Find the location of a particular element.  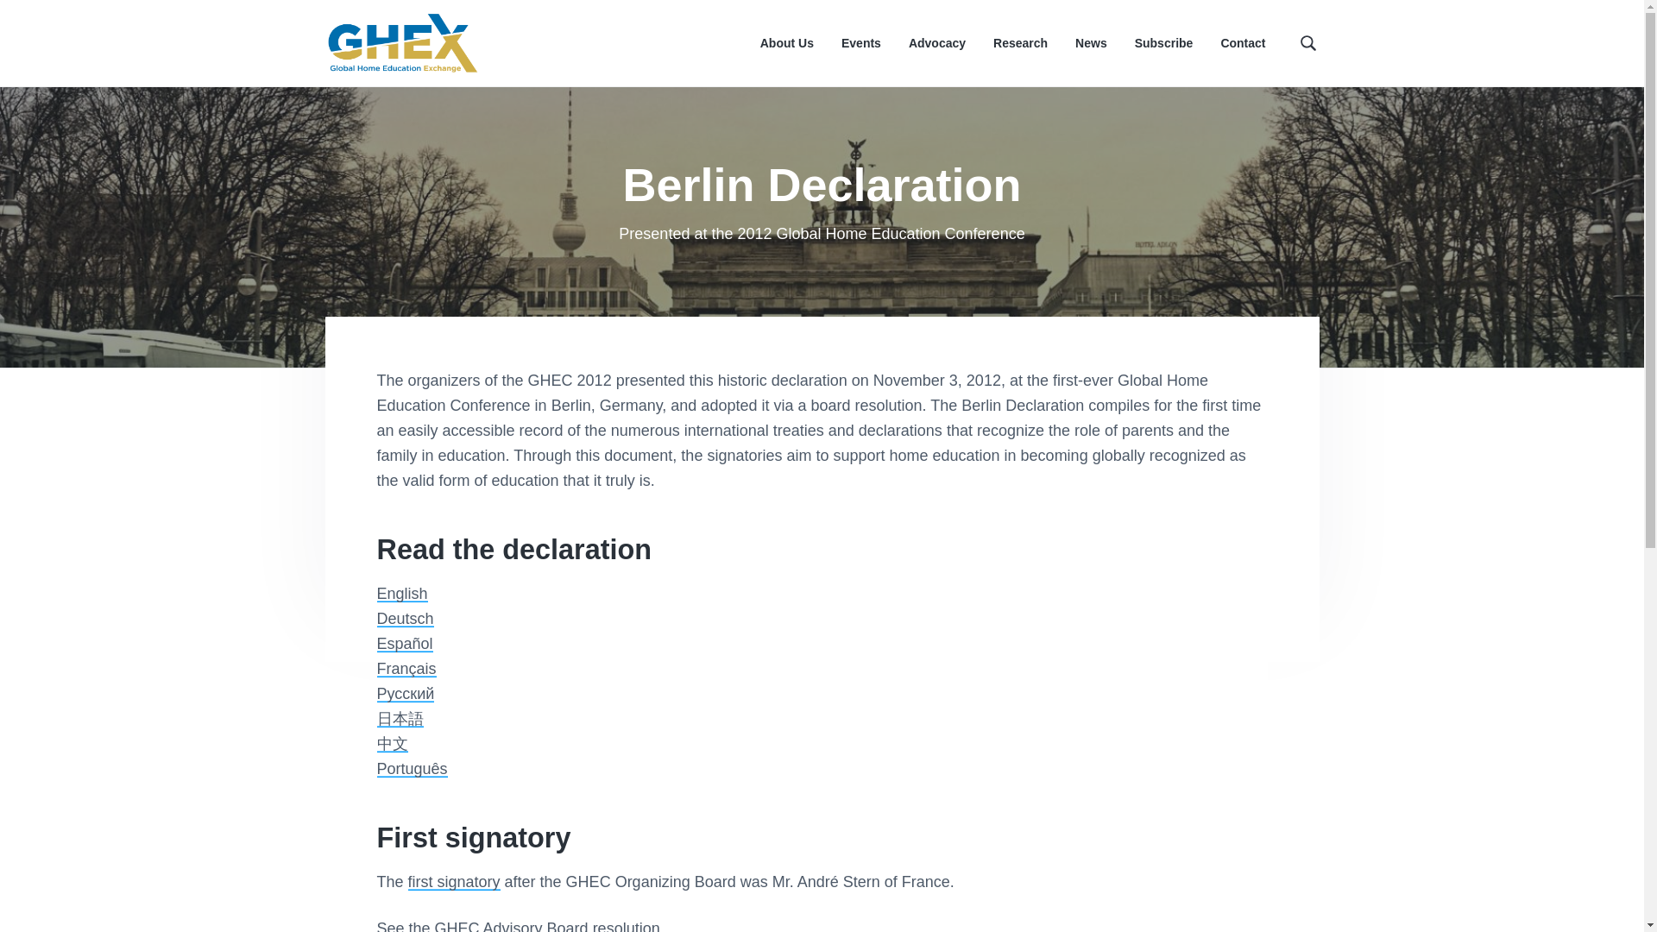

Events is located at coordinates (861, 43).